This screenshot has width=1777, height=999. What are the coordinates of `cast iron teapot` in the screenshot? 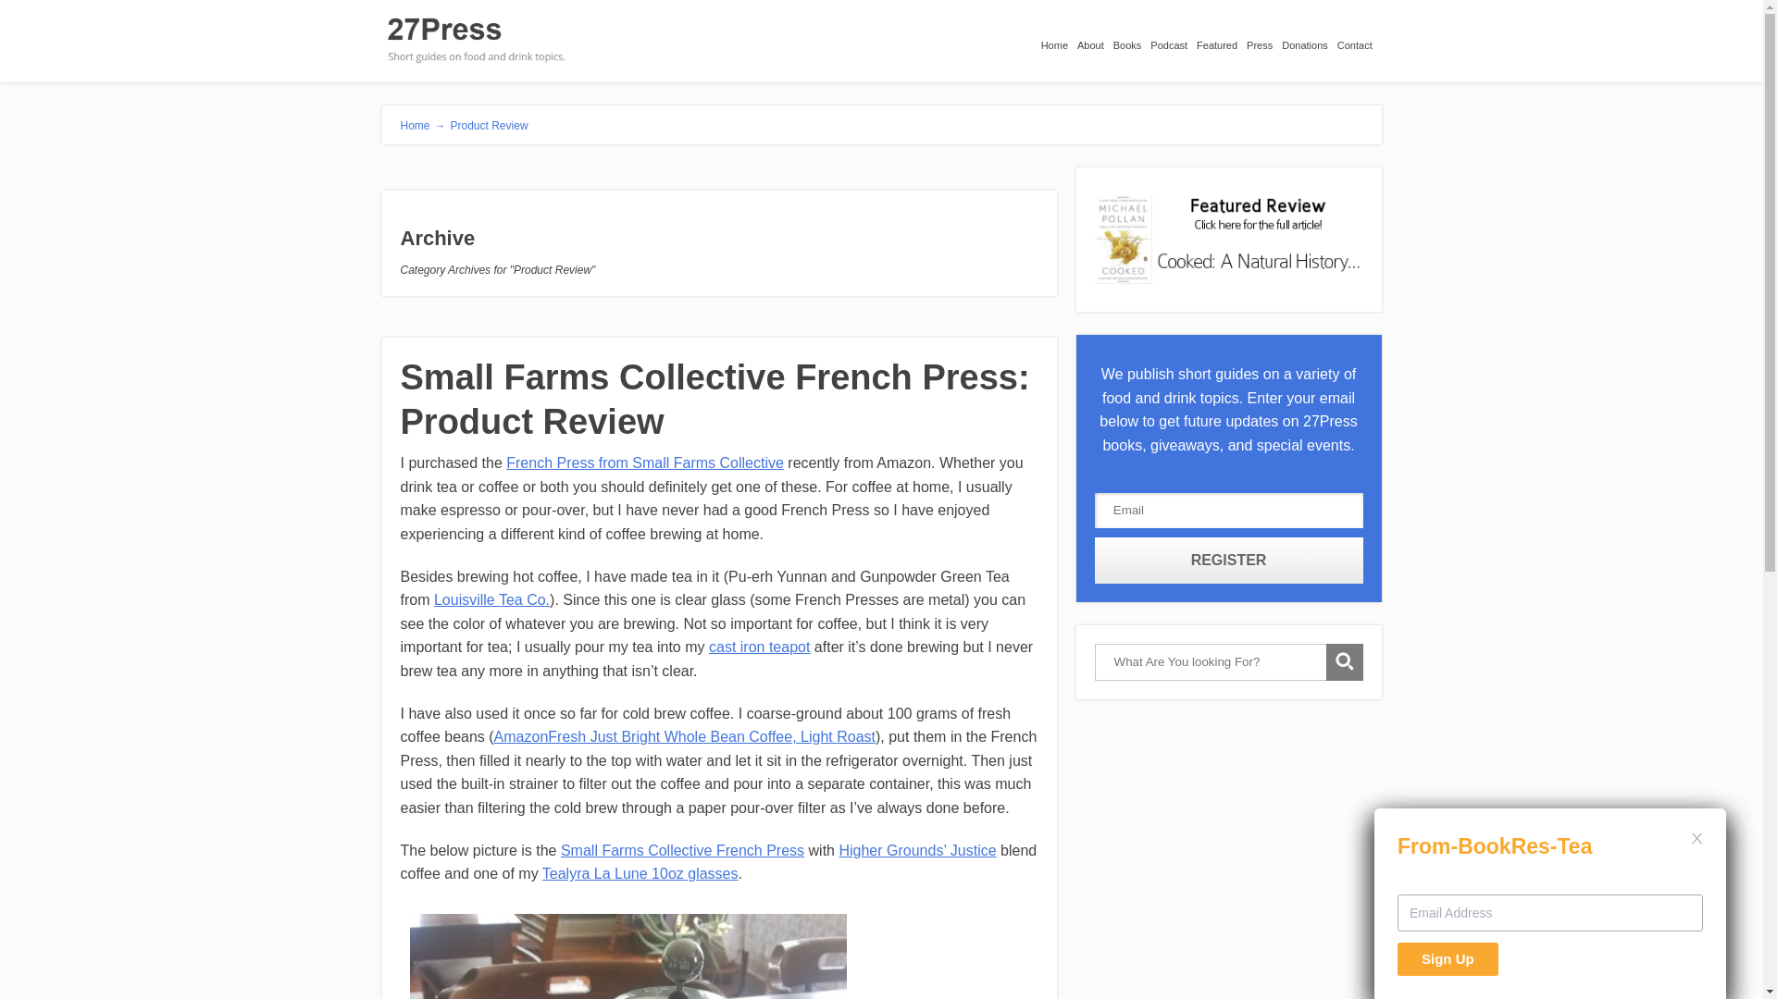 It's located at (759, 647).